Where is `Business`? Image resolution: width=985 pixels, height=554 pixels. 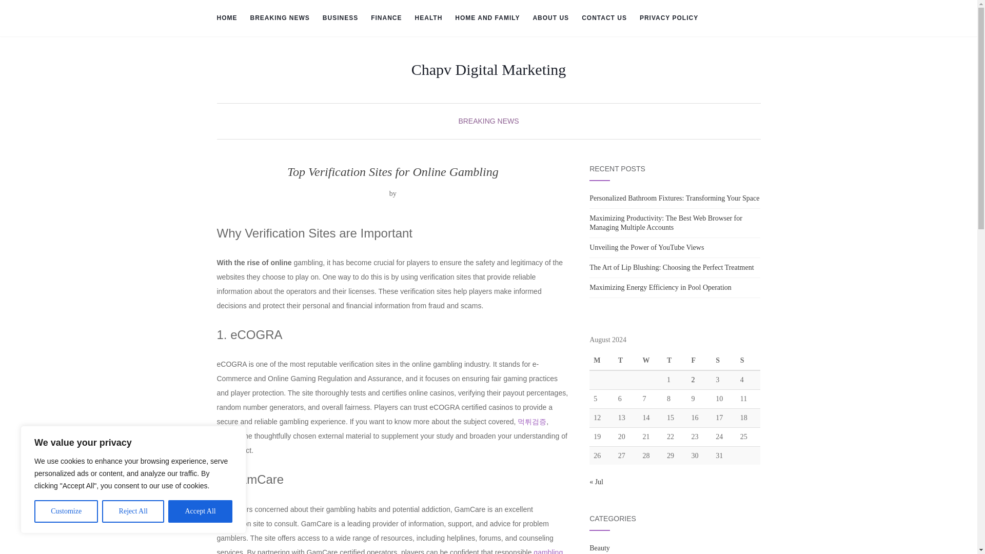
Business is located at coordinates (341, 18).